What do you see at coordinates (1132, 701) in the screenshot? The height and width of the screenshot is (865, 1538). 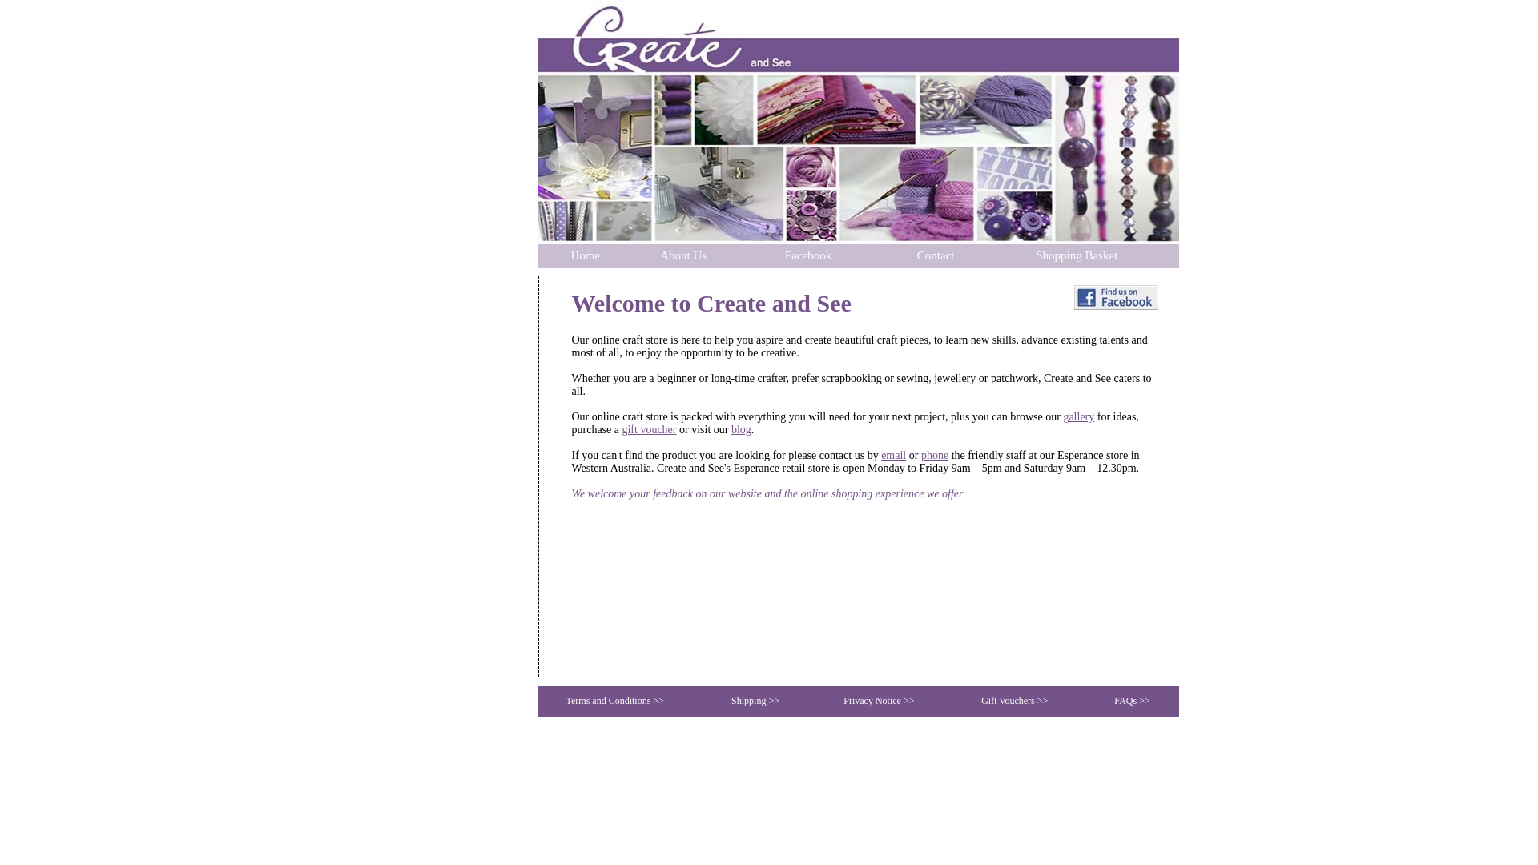 I see `FAQs >>` at bounding box center [1132, 701].